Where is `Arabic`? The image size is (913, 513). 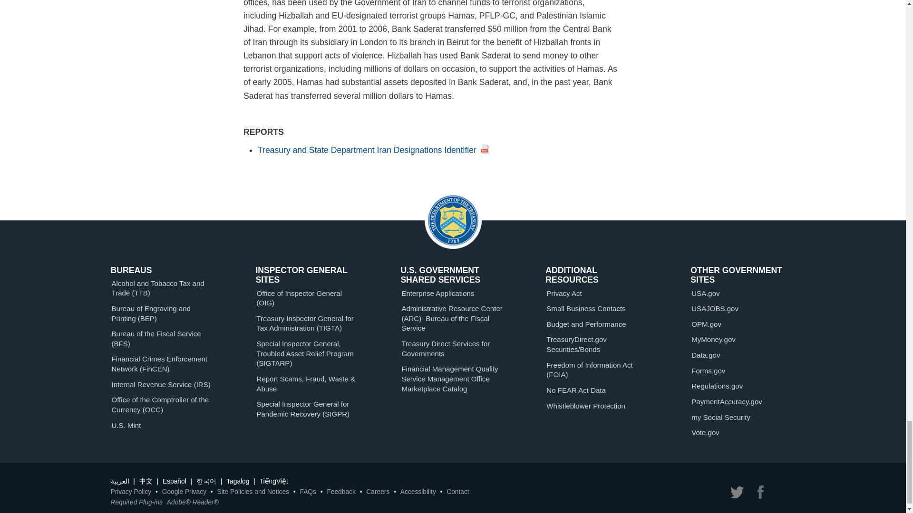
Arabic is located at coordinates (119, 481).